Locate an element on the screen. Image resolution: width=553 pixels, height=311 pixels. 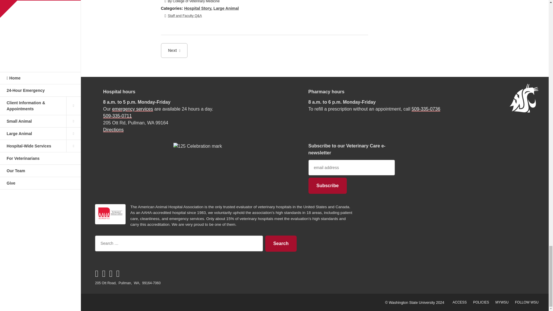
Subscribe is located at coordinates (327, 185).